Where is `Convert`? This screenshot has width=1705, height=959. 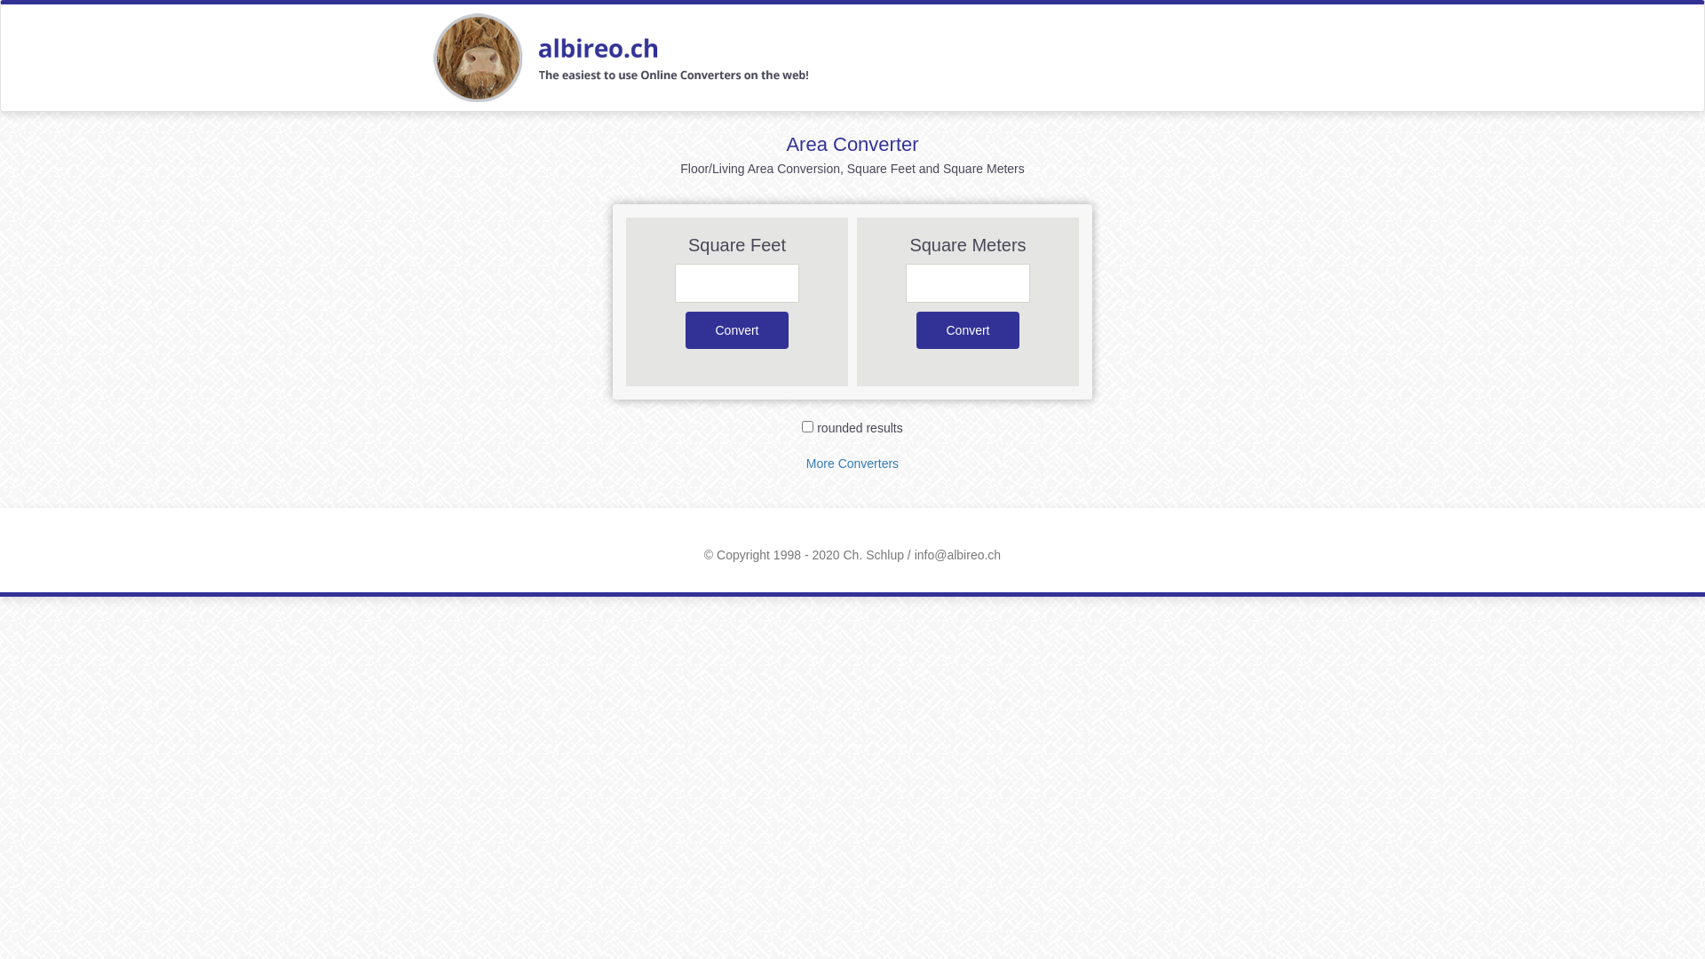
Convert is located at coordinates (737, 330).